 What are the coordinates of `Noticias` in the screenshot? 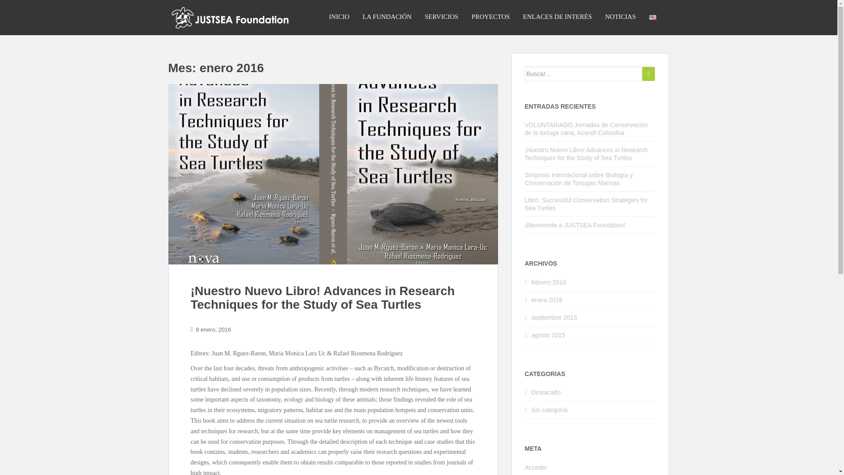 It's located at (620, 17).